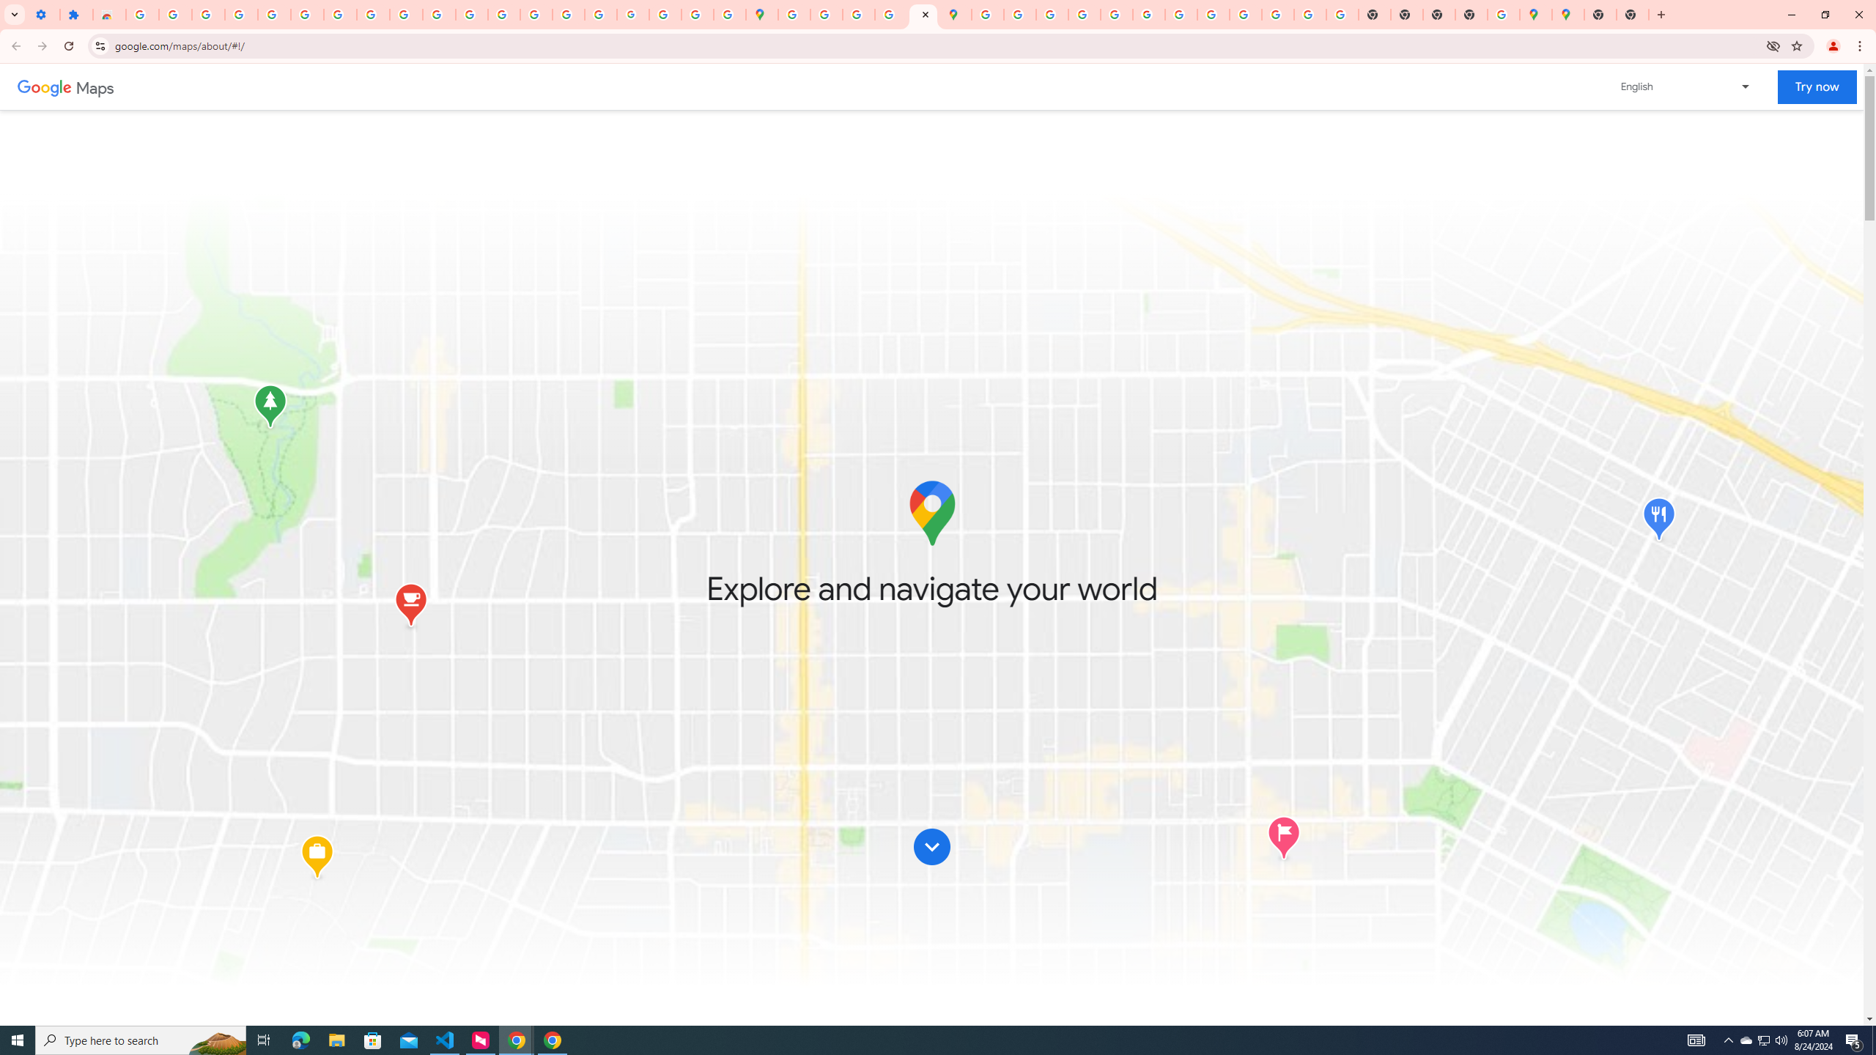  What do you see at coordinates (275, 15) in the screenshot?
I see `Sign in - Google Accounts` at bounding box center [275, 15].